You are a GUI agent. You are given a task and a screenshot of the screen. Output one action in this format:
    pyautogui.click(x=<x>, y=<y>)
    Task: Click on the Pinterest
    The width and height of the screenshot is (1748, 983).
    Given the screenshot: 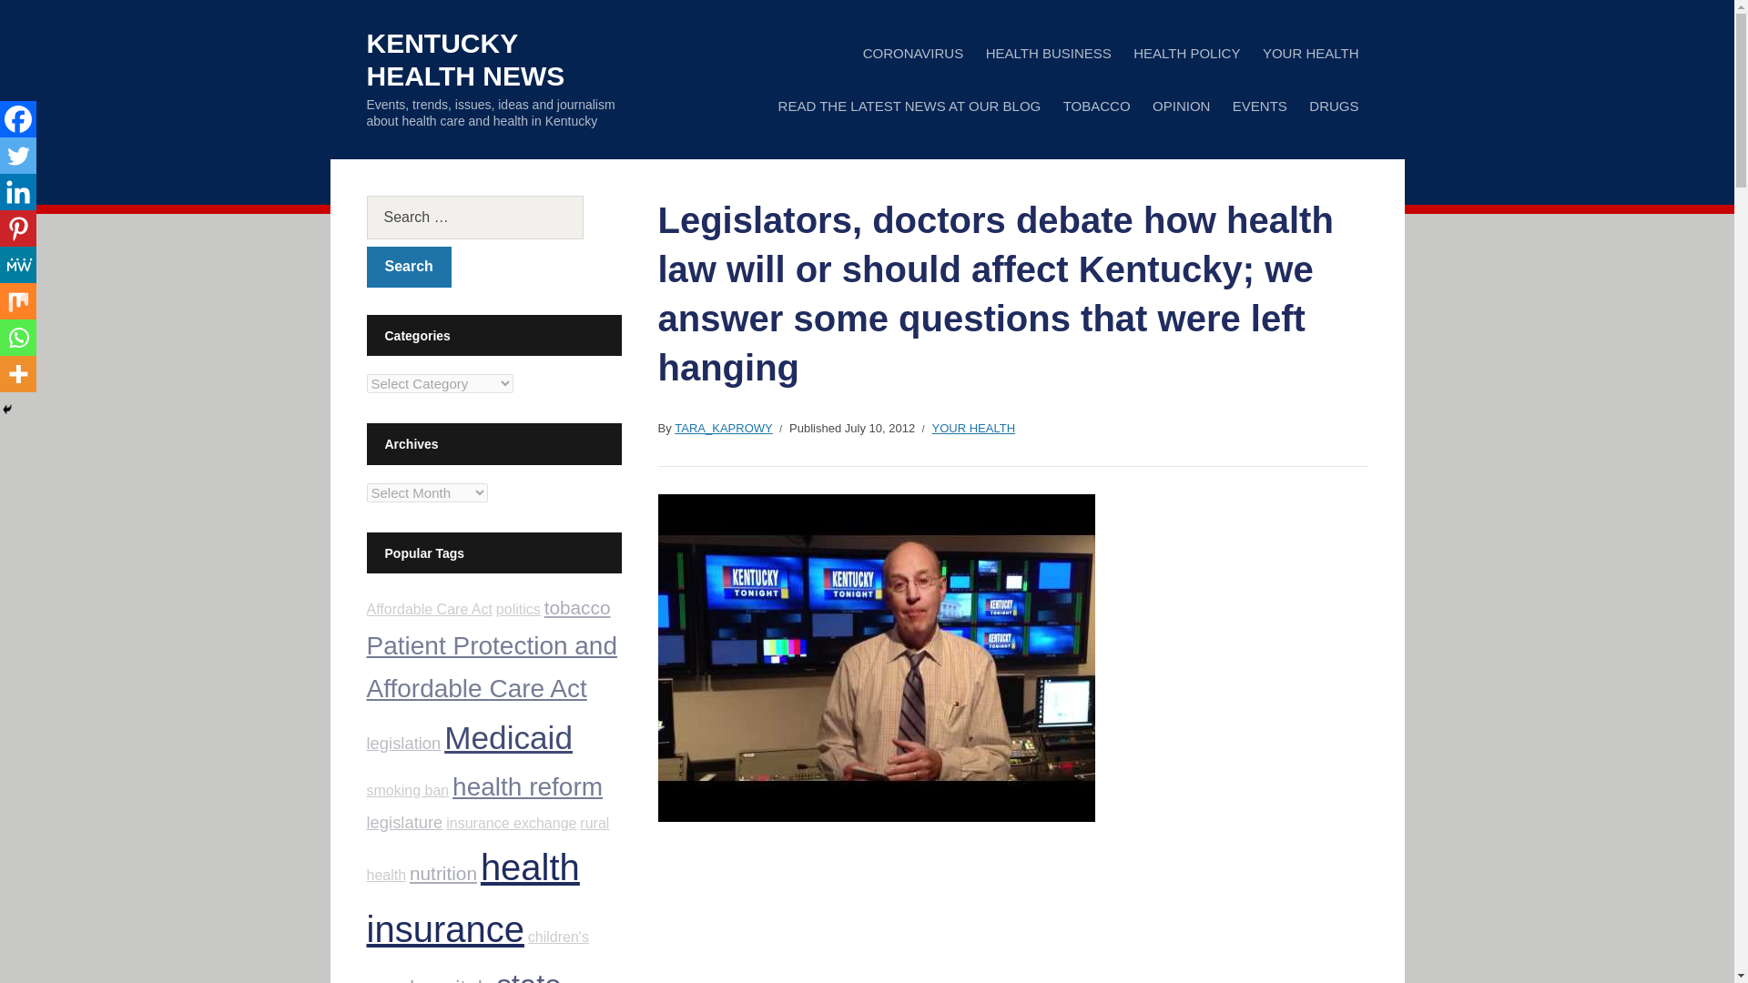 What is the action you would take?
    pyautogui.click(x=18, y=228)
    